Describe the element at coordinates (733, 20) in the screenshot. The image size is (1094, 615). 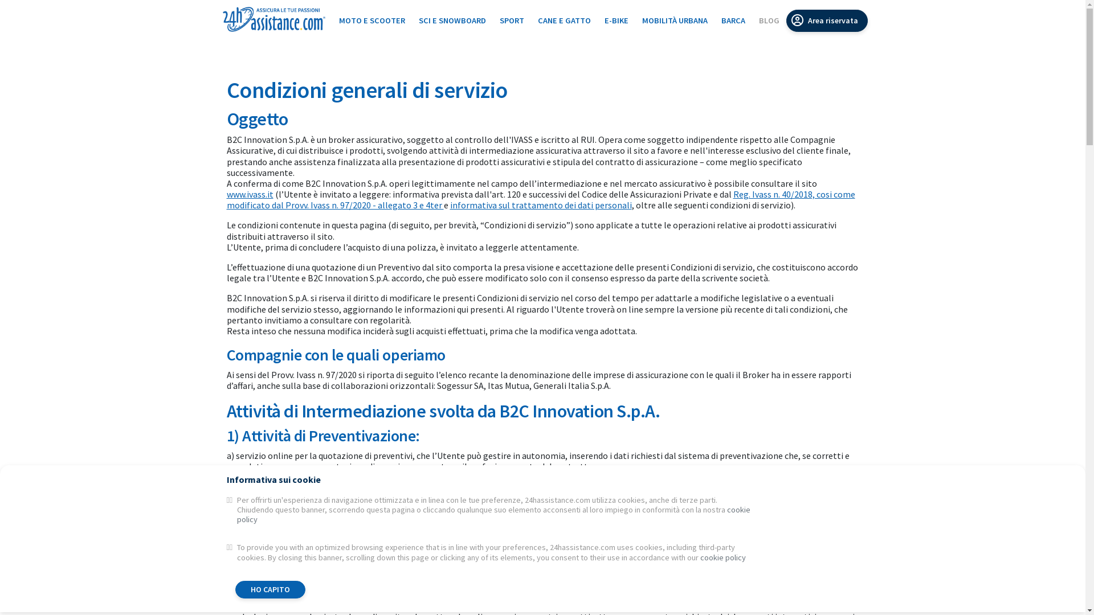
I see `BARCA` at that location.